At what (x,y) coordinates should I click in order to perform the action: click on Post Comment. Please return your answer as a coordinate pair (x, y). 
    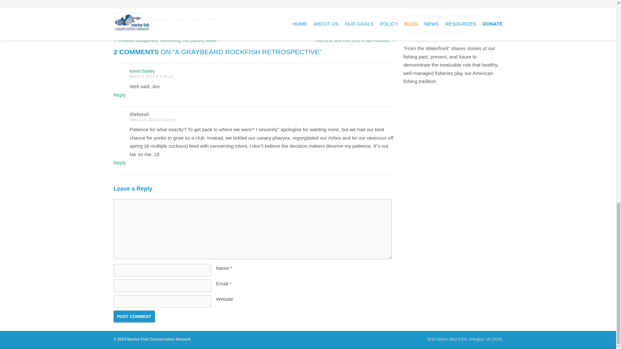
    Looking at the image, I should click on (134, 316).